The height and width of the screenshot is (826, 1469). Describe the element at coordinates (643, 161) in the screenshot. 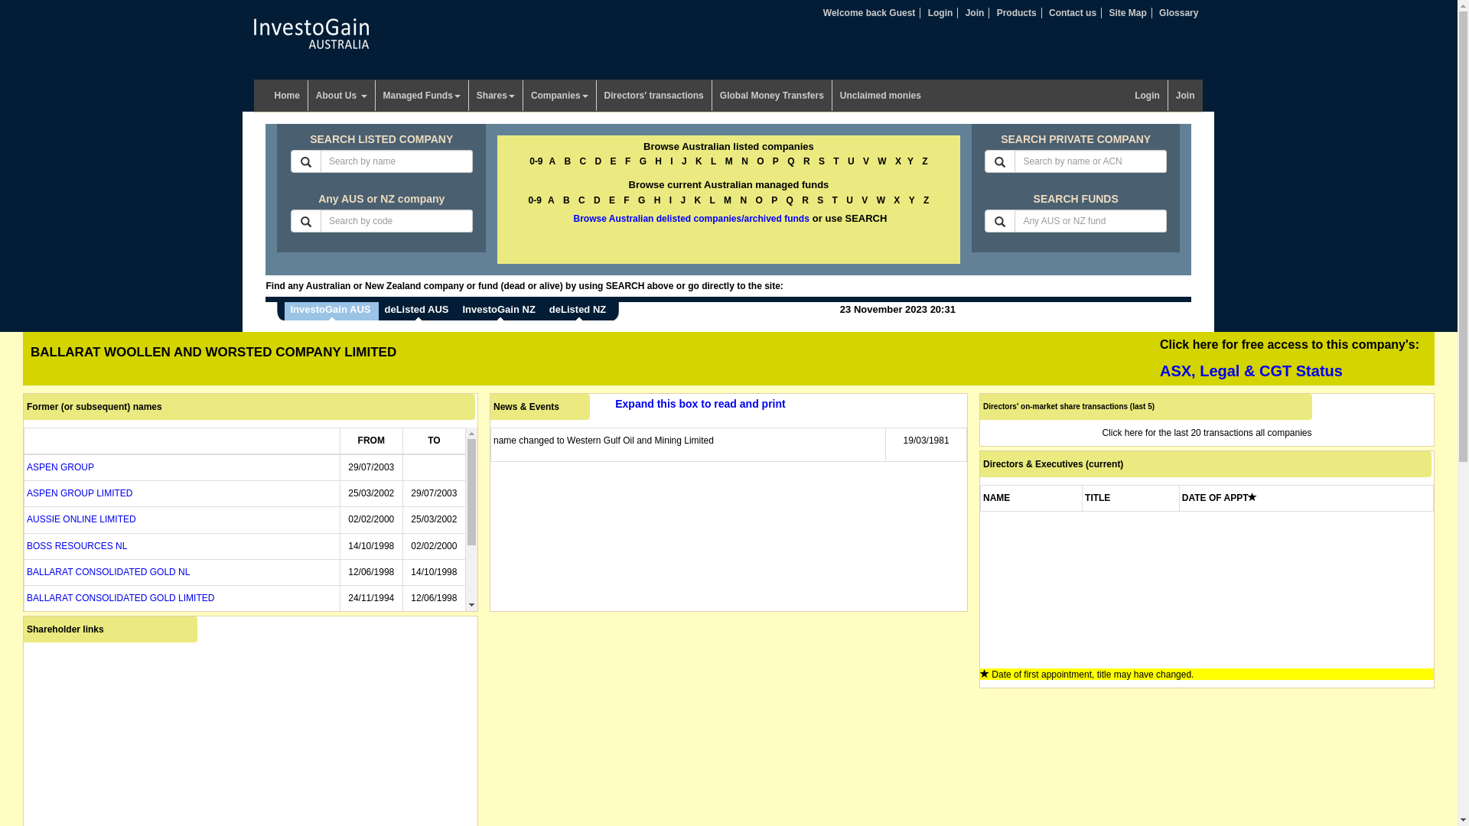

I see `G` at that location.